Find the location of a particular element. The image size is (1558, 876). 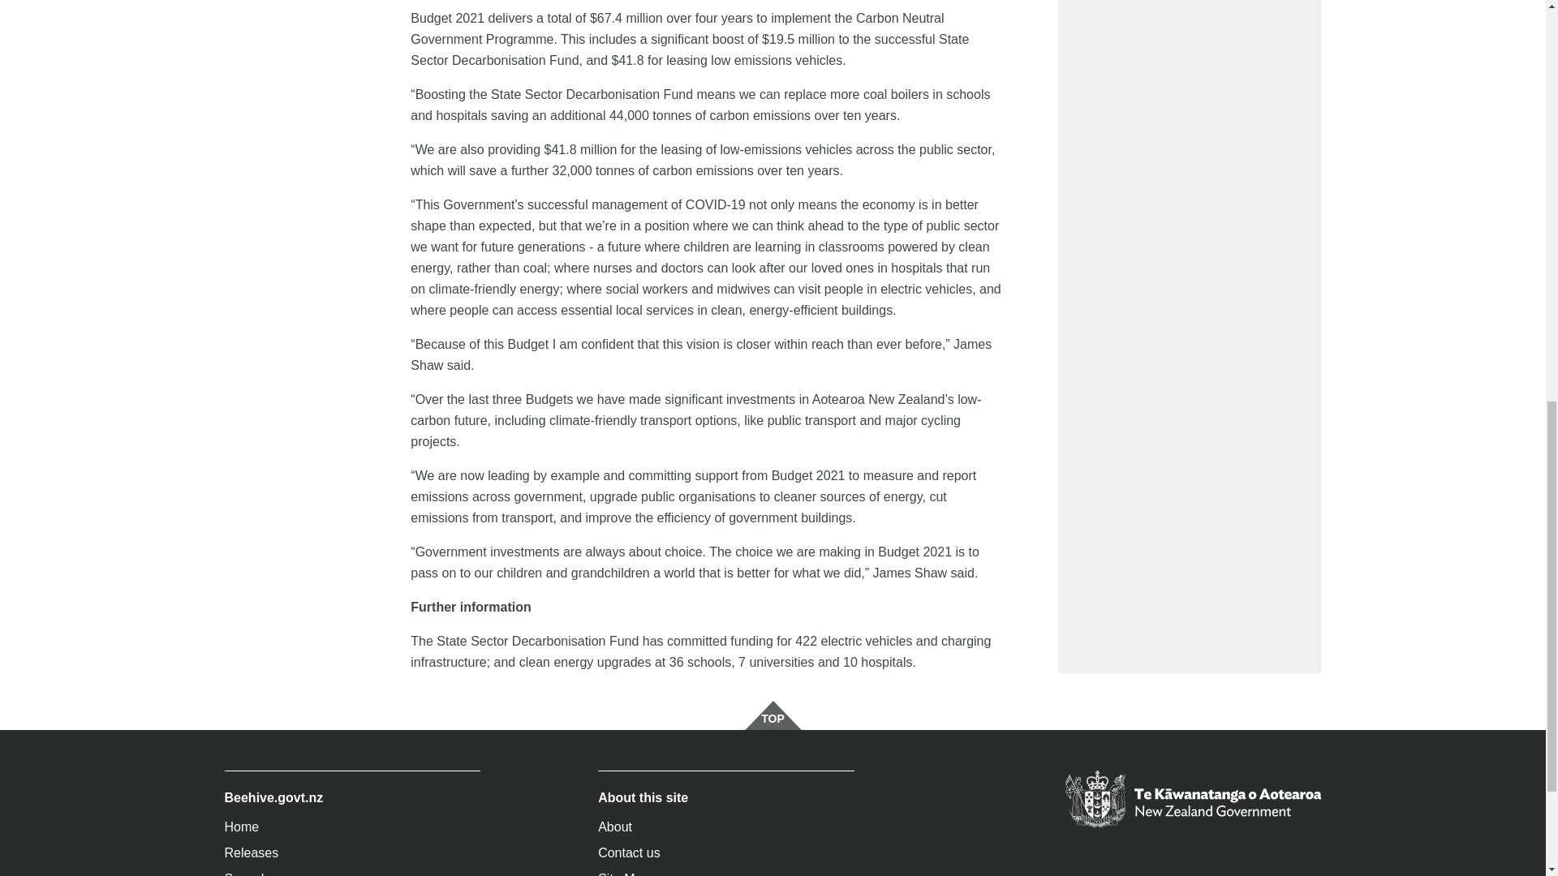

Releases is located at coordinates (352, 853).